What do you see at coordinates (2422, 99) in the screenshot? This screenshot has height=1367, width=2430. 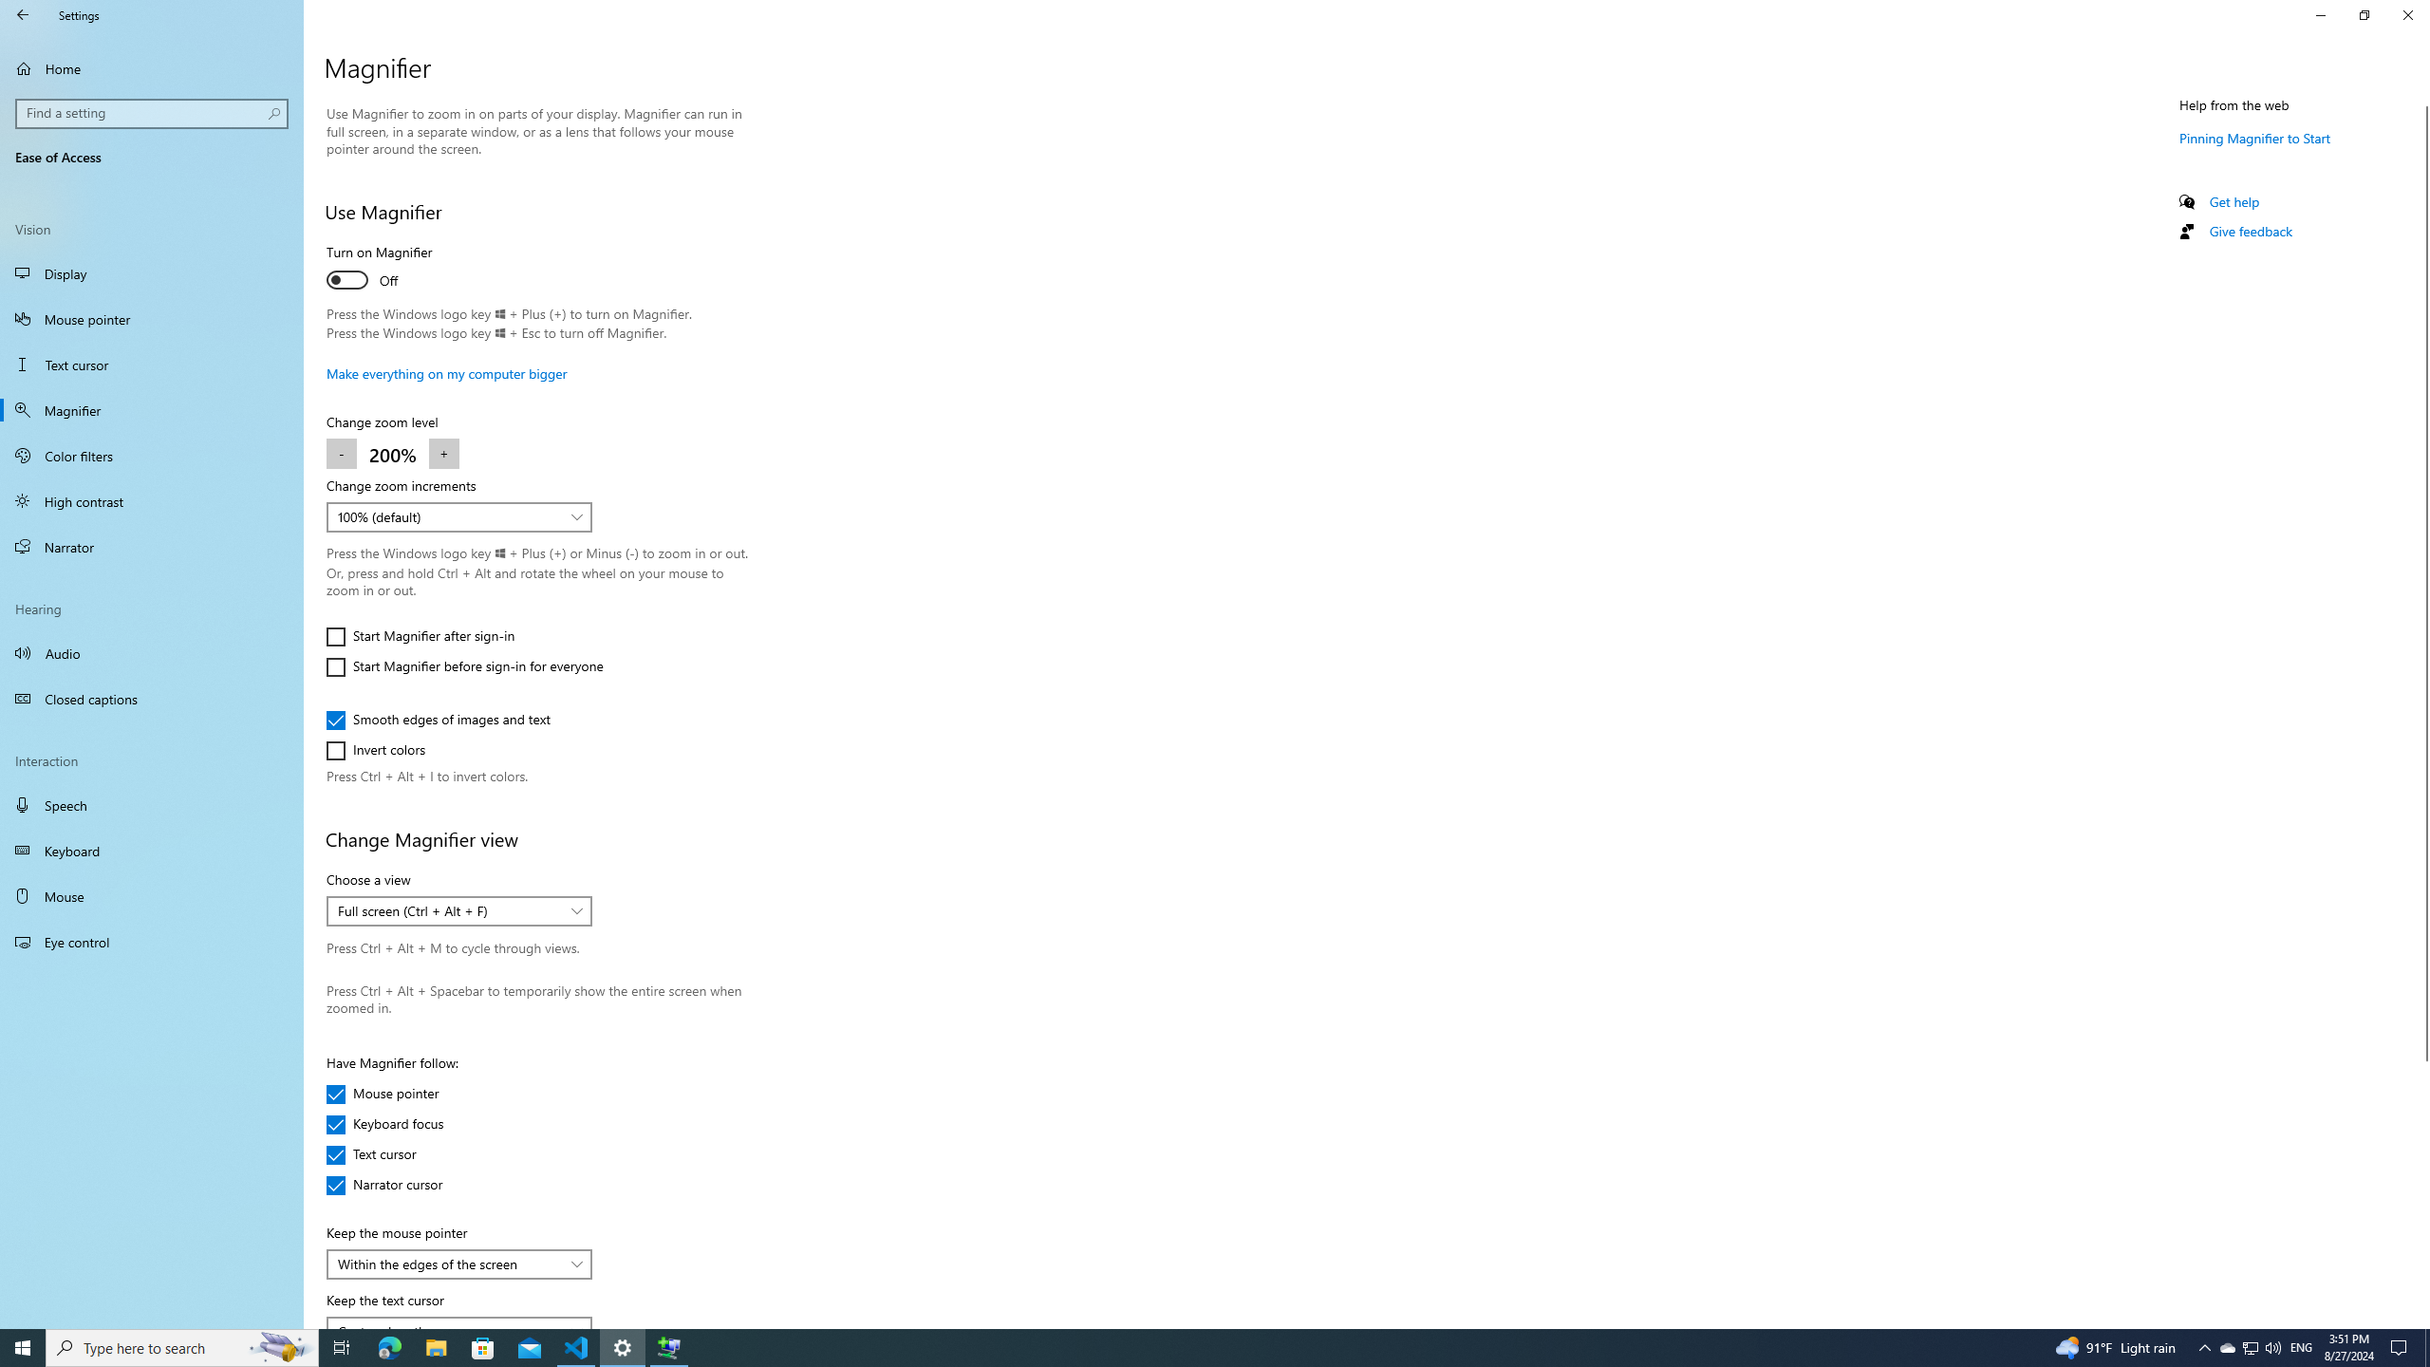 I see `Vertical Small Decrease` at bounding box center [2422, 99].